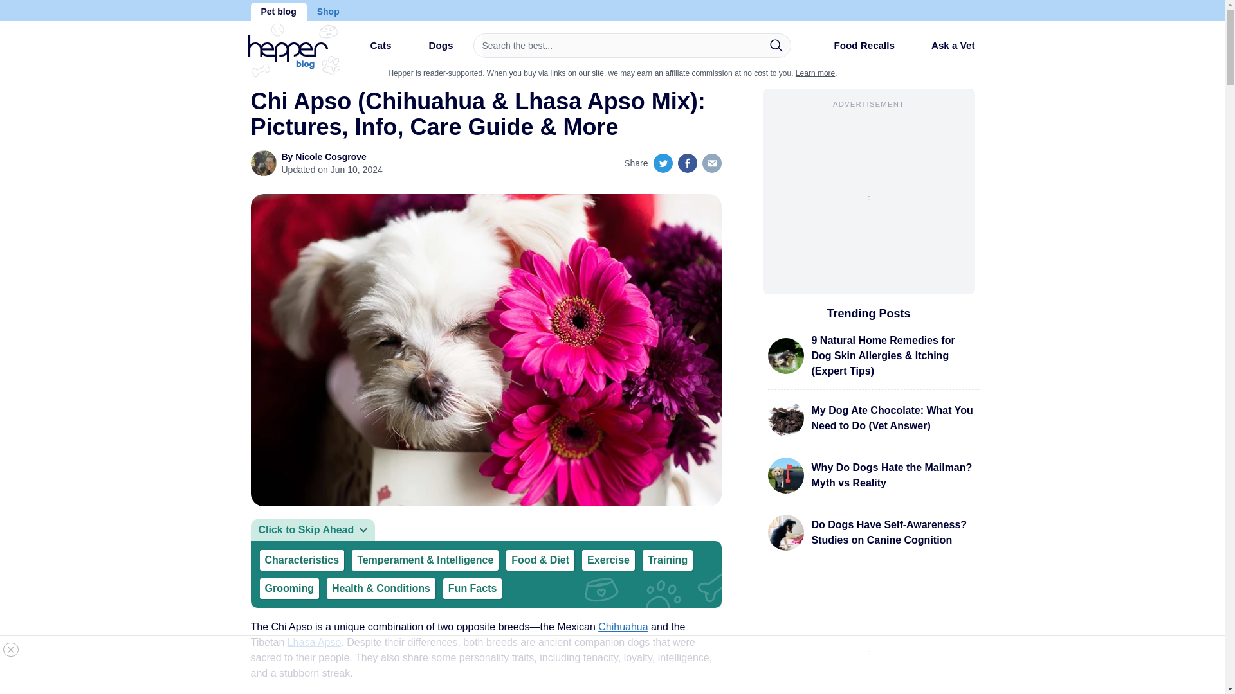  I want to click on Learn more, so click(814, 73).